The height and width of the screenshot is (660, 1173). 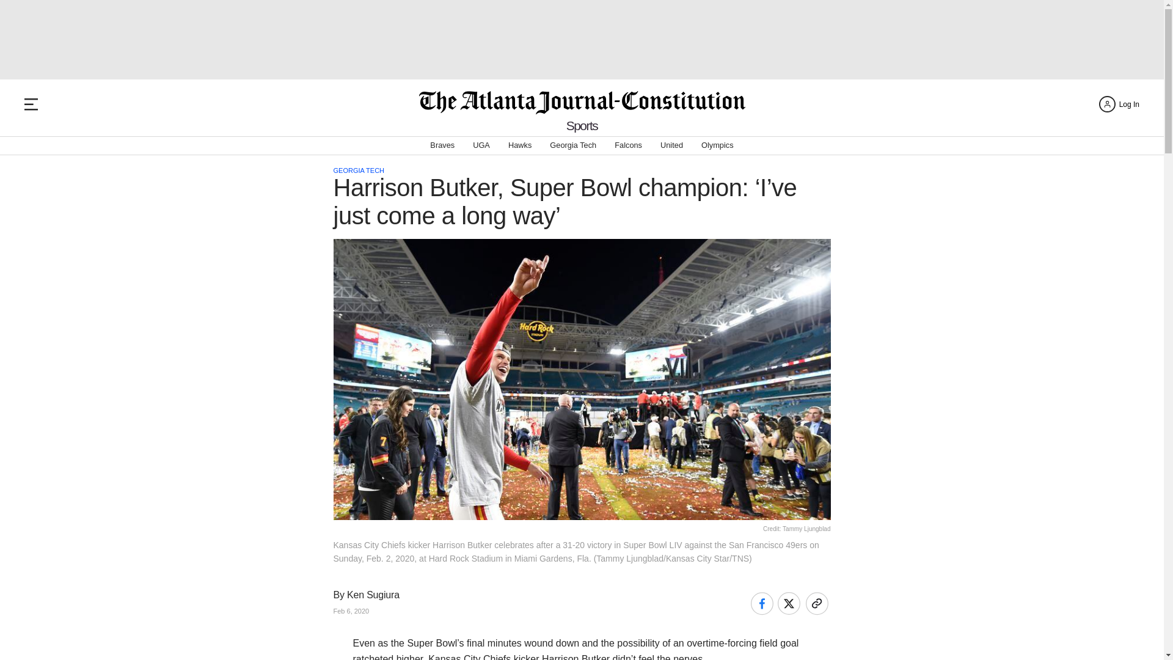 I want to click on United, so click(x=671, y=145).